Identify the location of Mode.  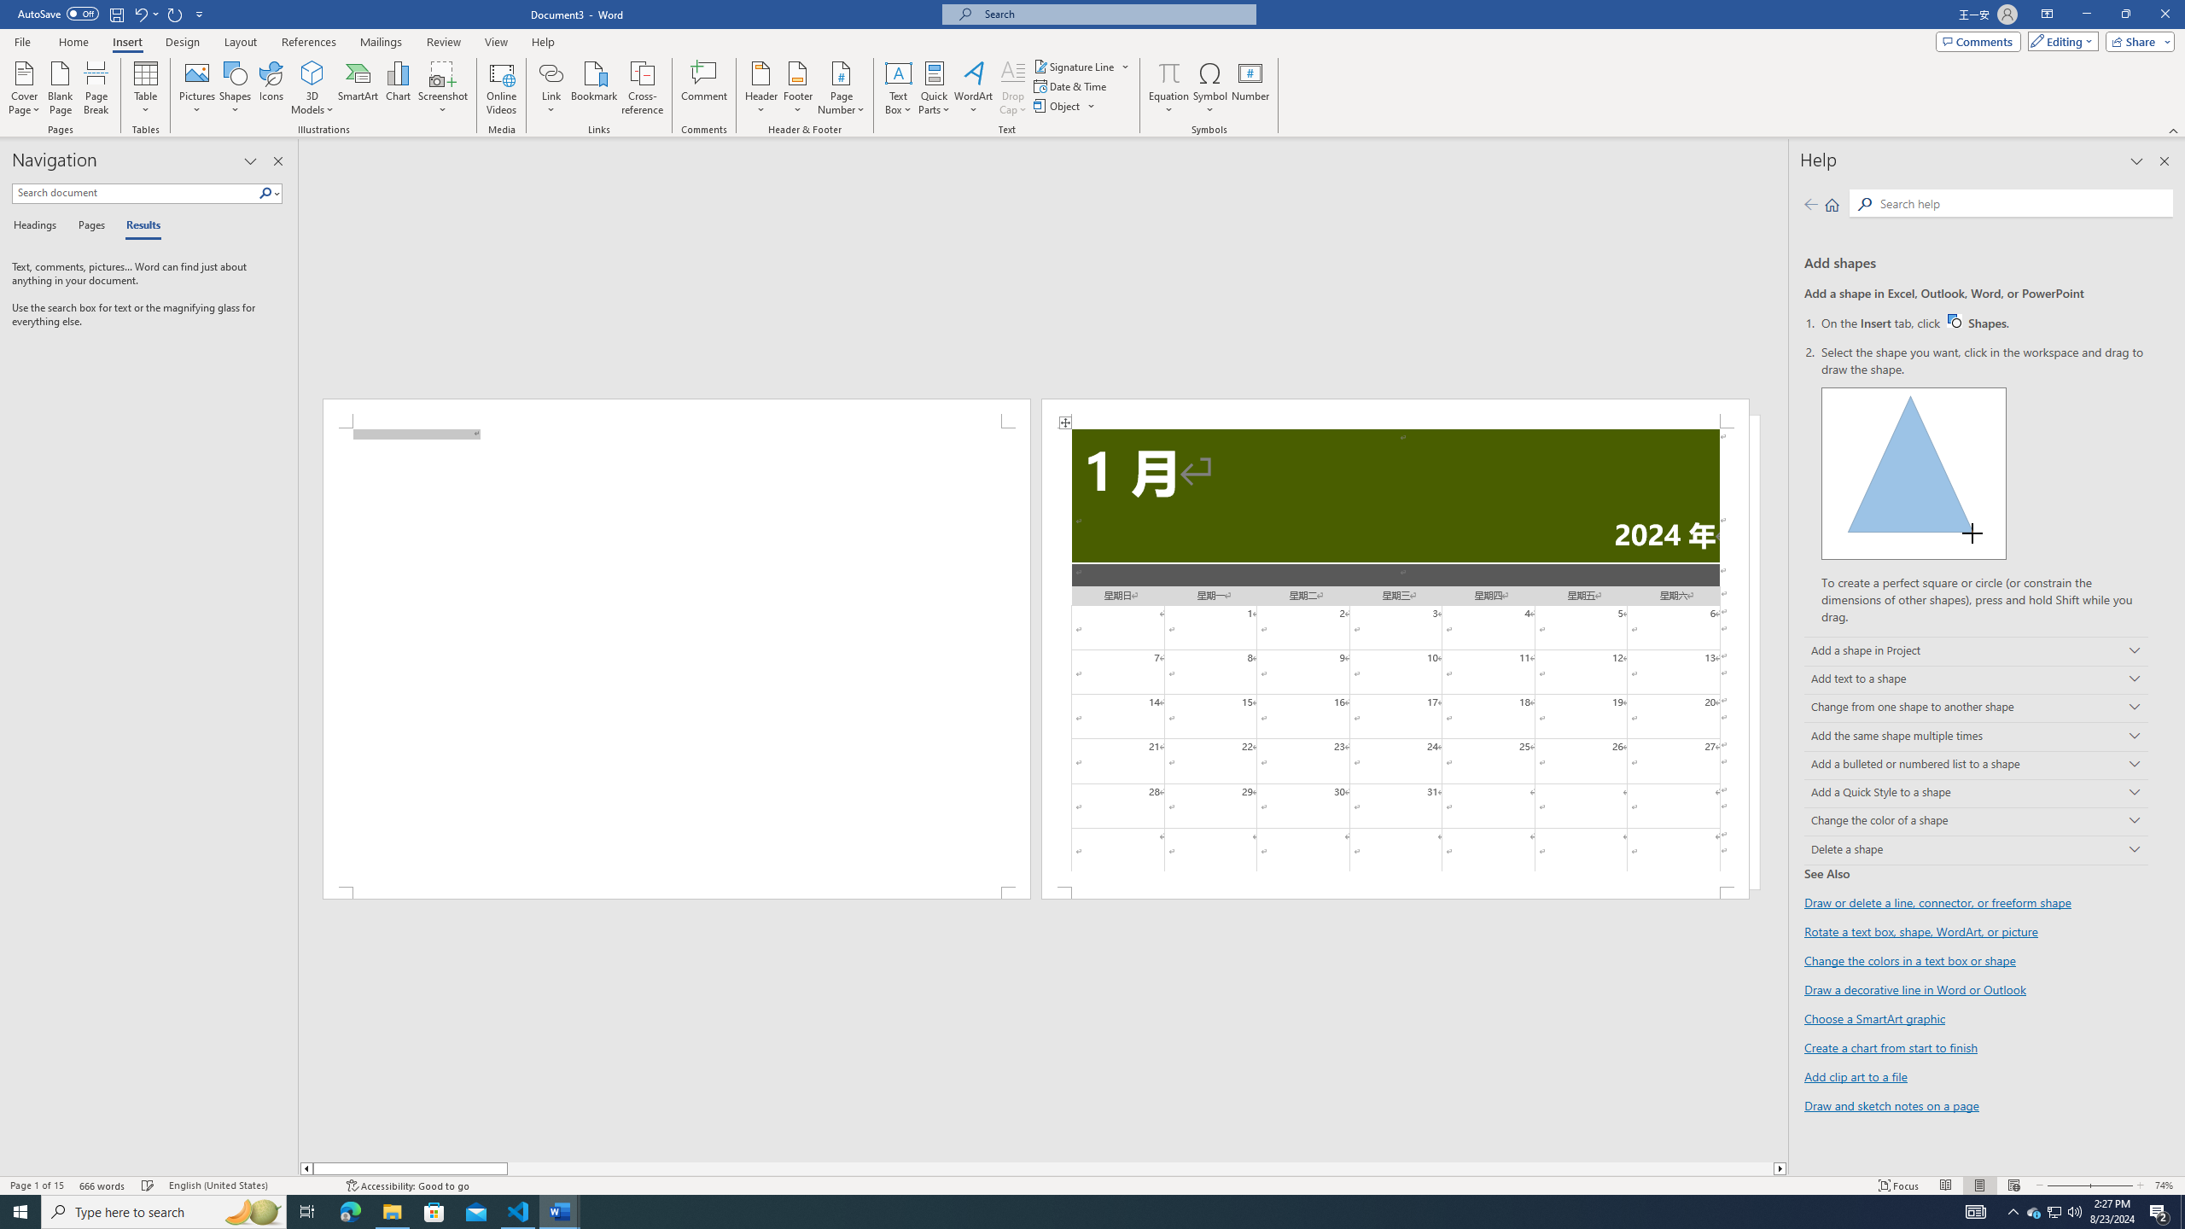
(2060, 41).